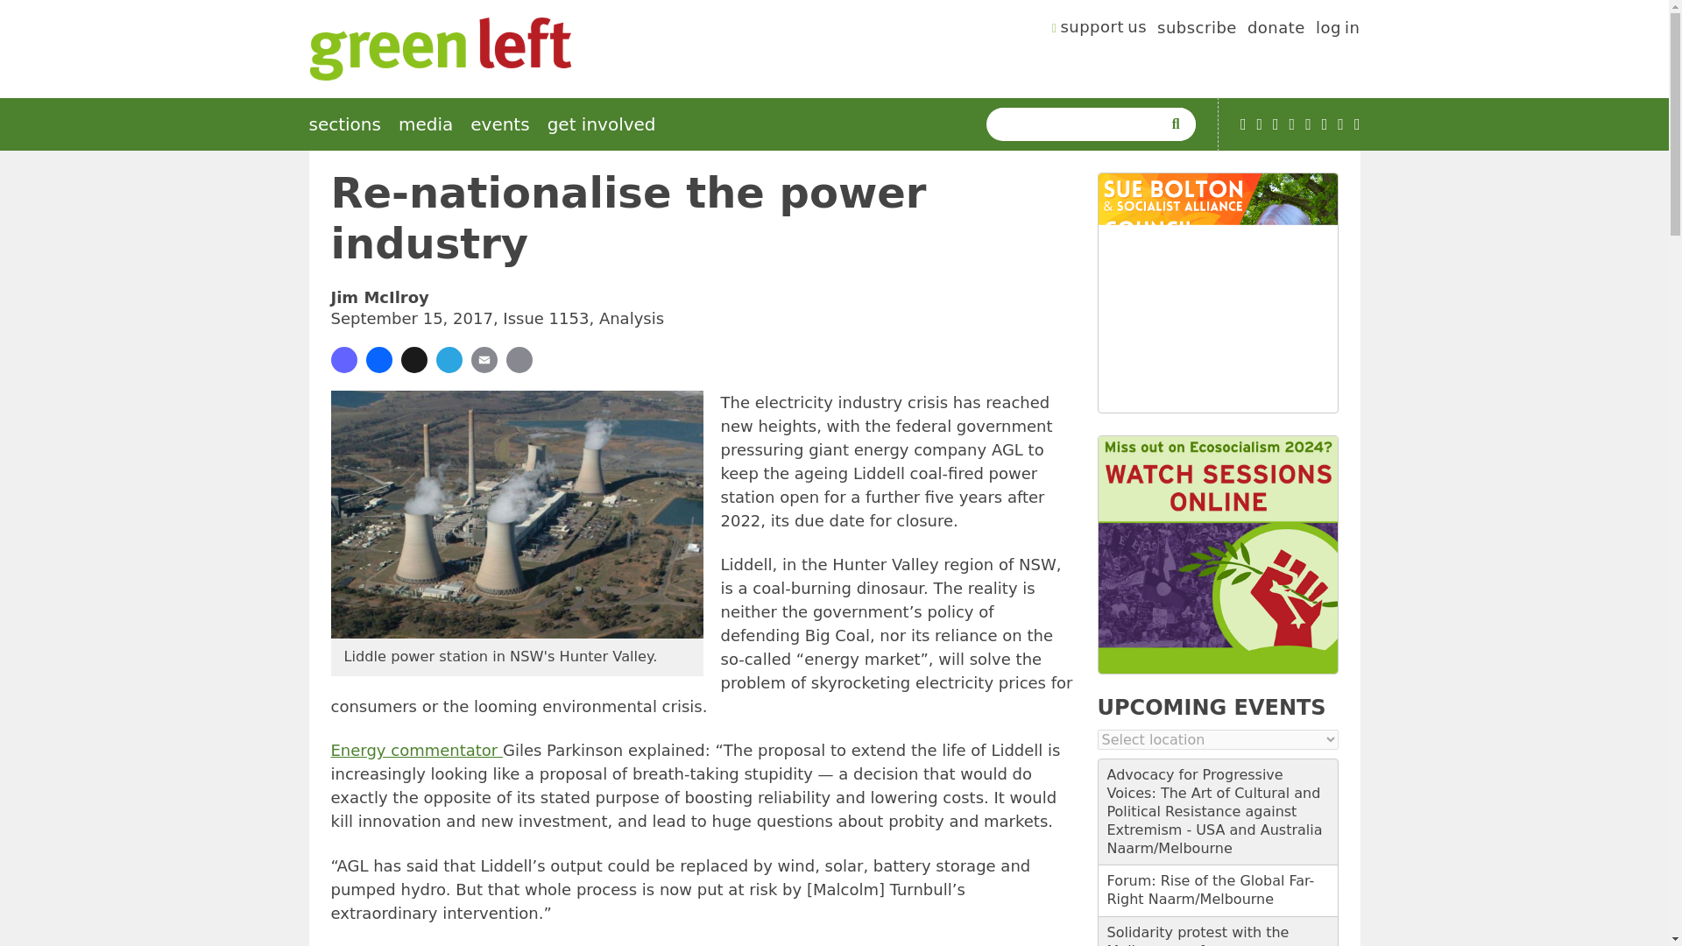 The image size is (1682, 946). What do you see at coordinates (1276, 124) in the screenshot?
I see `Facebook` at bounding box center [1276, 124].